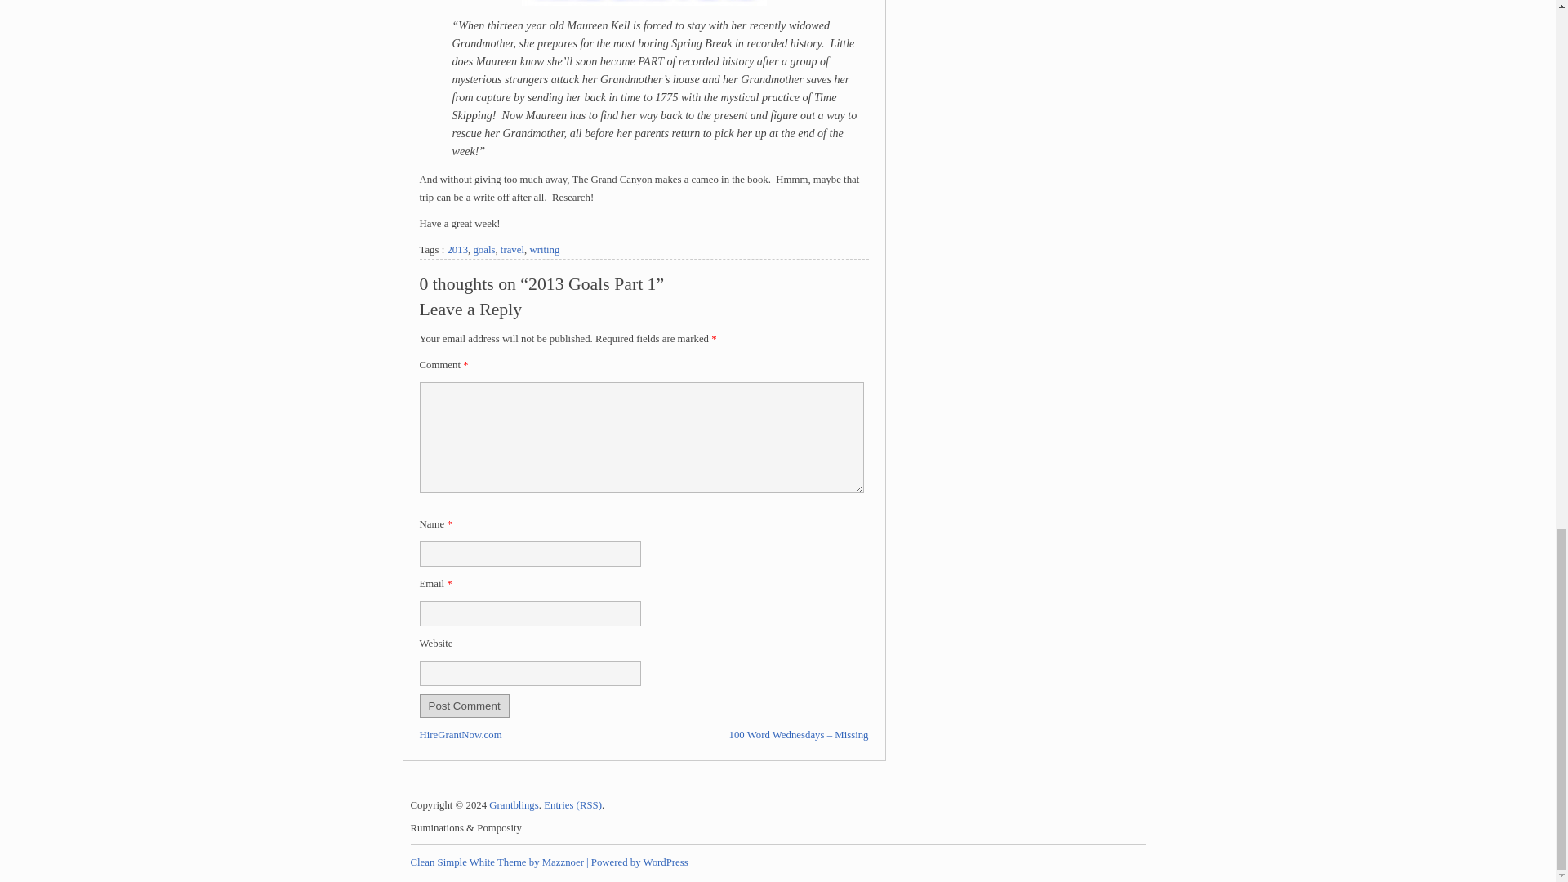 This screenshot has width=1568, height=882. Describe the element at coordinates (639, 862) in the screenshot. I see `Powered by WordPress` at that location.